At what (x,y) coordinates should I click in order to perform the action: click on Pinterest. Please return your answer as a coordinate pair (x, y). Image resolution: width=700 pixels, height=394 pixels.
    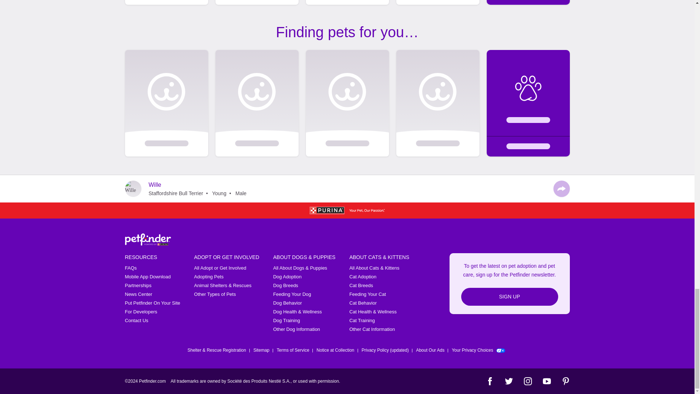
    Looking at the image, I should click on (565, 381).